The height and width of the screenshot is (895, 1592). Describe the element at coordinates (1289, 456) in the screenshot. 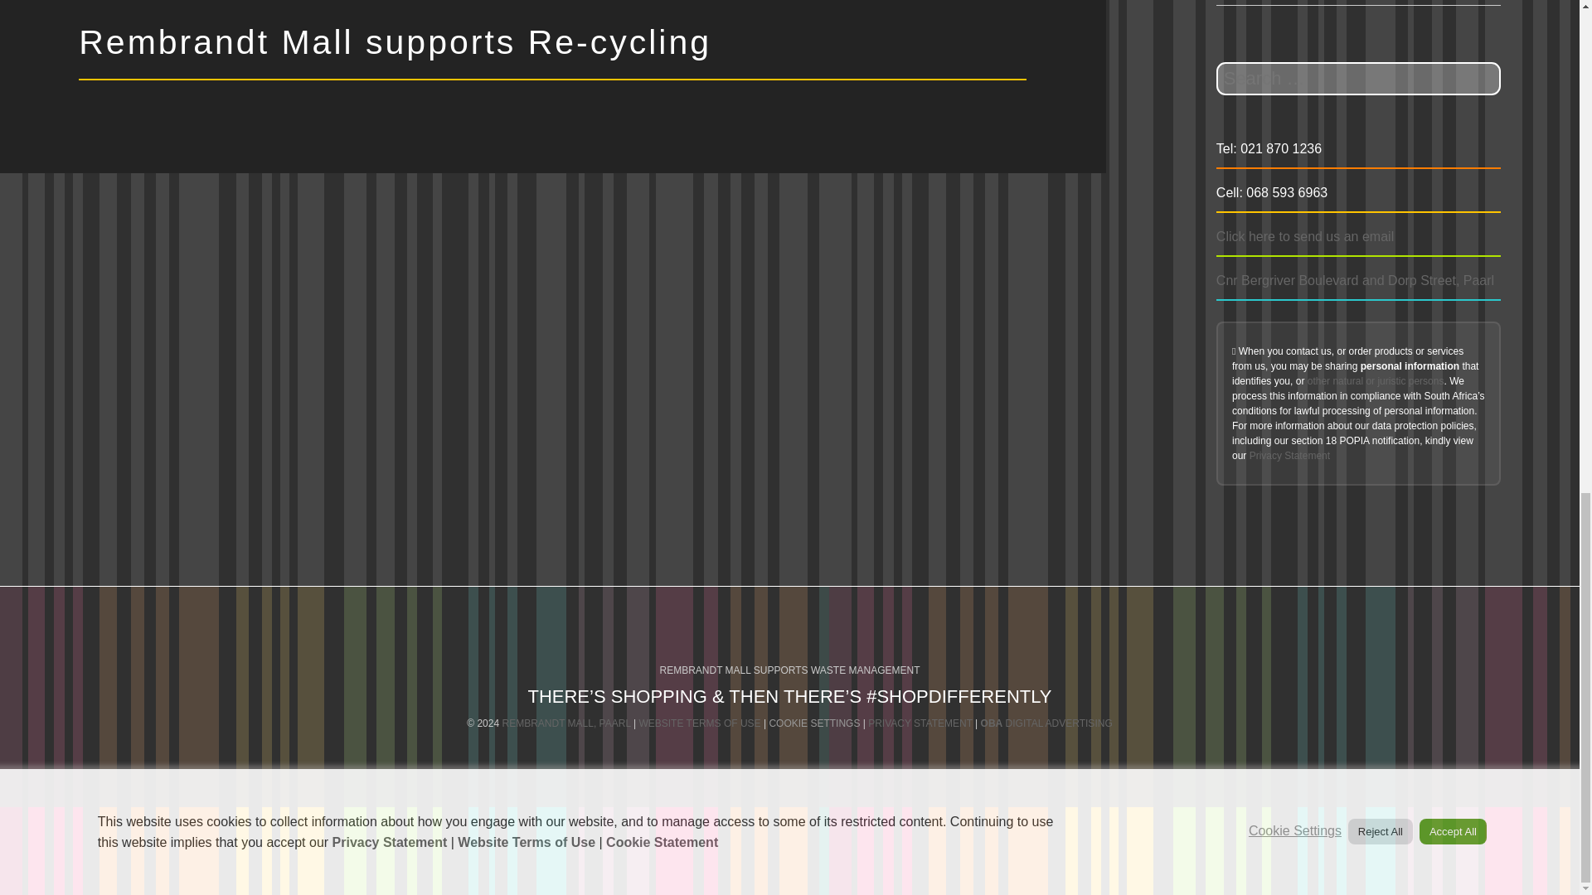

I see `Privacy Statement` at that location.